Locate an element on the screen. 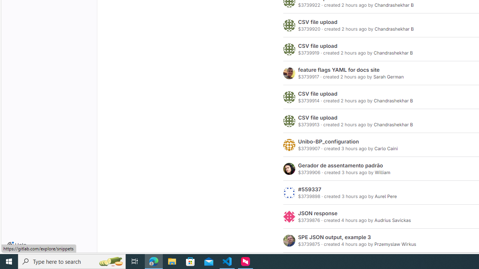  #559337 is located at coordinates (309, 189).